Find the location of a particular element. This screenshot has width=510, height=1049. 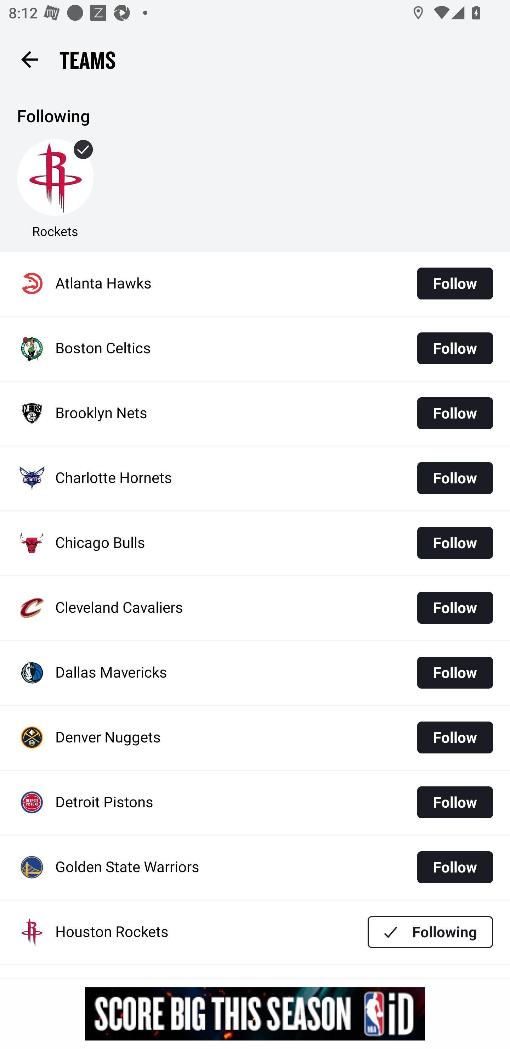

Follow is located at coordinates (455, 673).